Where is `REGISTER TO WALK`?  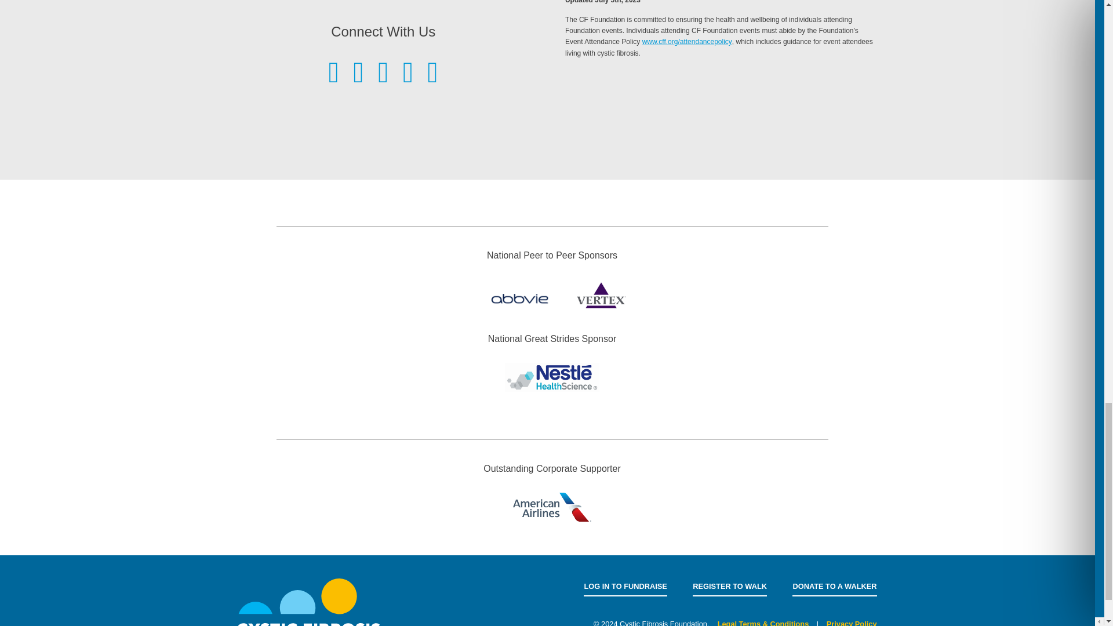 REGISTER TO WALK is located at coordinates (729, 587).